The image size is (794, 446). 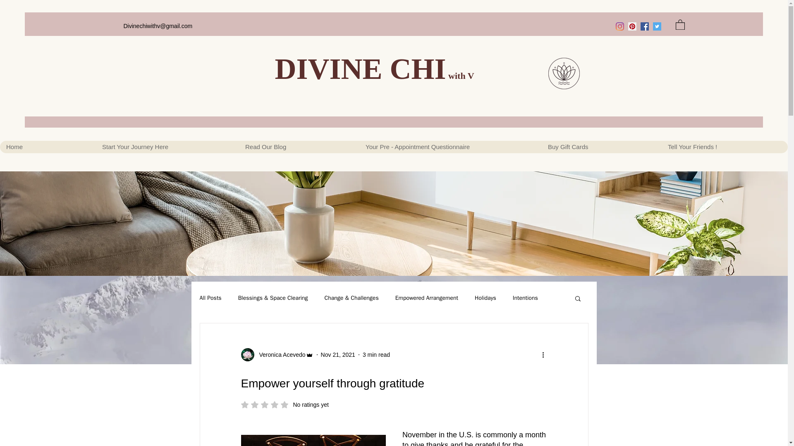 I want to click on Veronica Acevedo, so click(x=276, y=354).